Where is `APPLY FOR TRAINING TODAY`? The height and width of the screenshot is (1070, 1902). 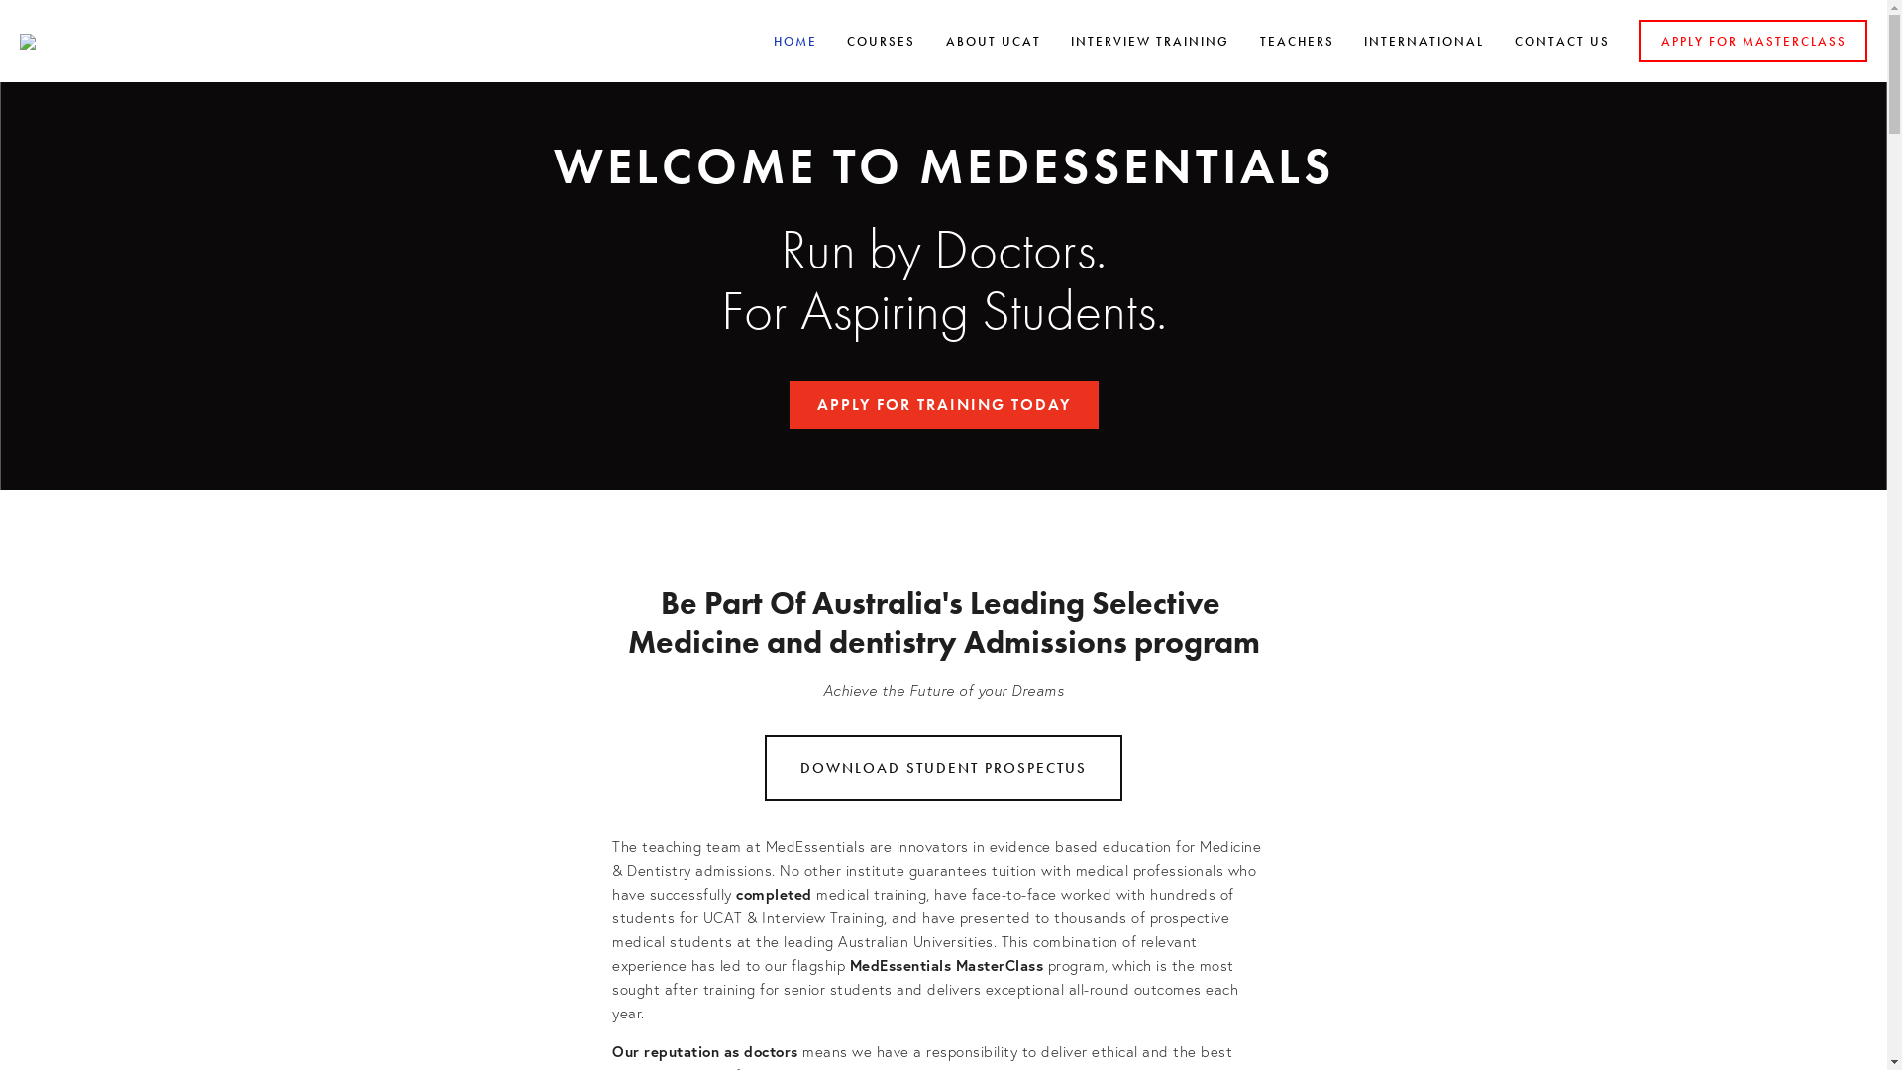 APPLY FOR TRAINING TODAY is located at coordinates (943, 404).